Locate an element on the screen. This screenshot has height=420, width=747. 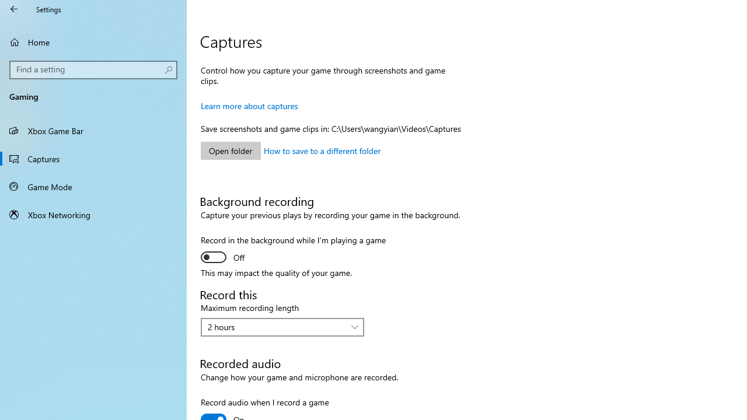
How to save to a different folder is located at coordinates (322, 150).